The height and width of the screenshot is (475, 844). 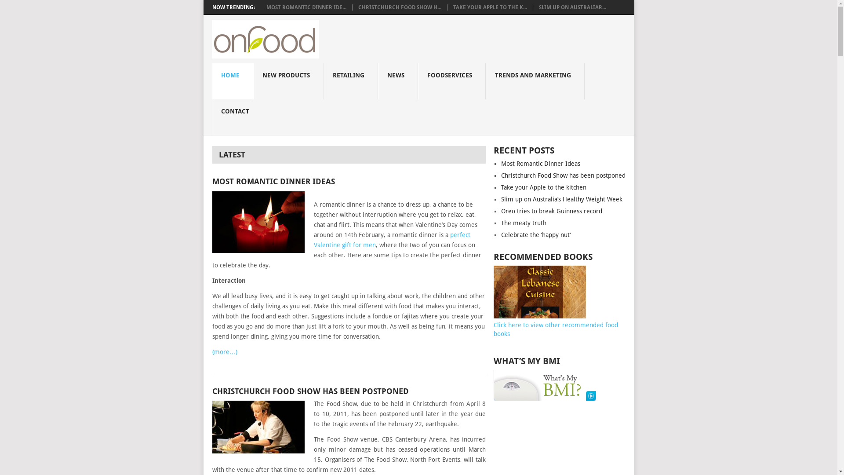 I want to click on Oreo tries to break Guinness record, so click(x=552, y=211).